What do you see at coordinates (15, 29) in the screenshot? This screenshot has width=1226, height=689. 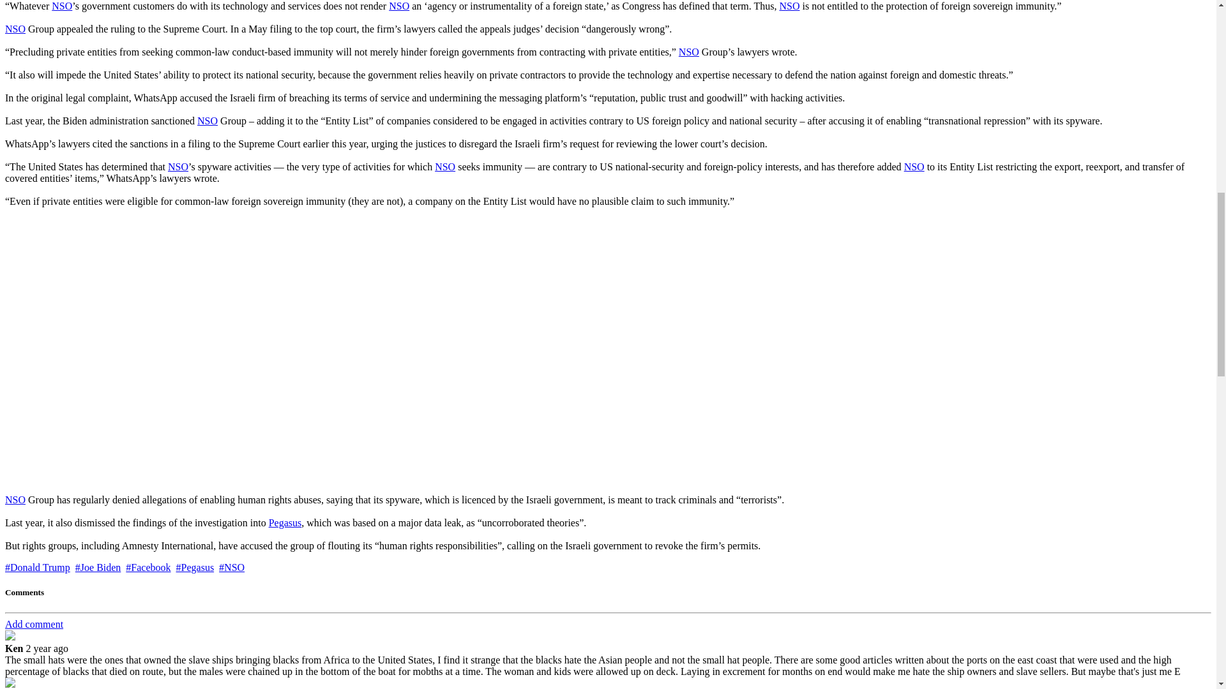 I see `NSO` at bounding box center [15, 29].